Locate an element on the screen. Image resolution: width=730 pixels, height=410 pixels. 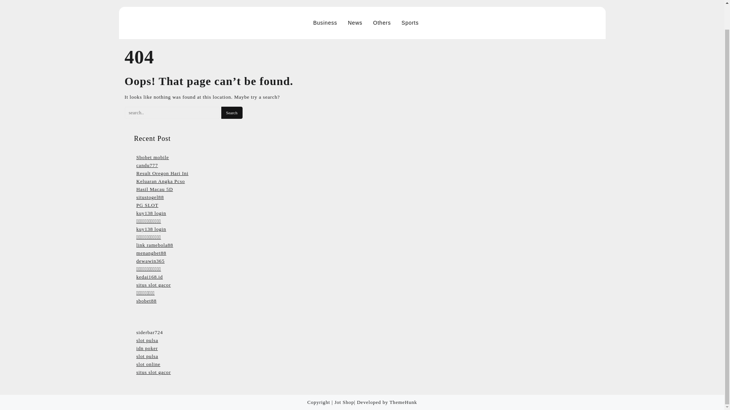
PG SLOT is located at coordinates (147, 205).